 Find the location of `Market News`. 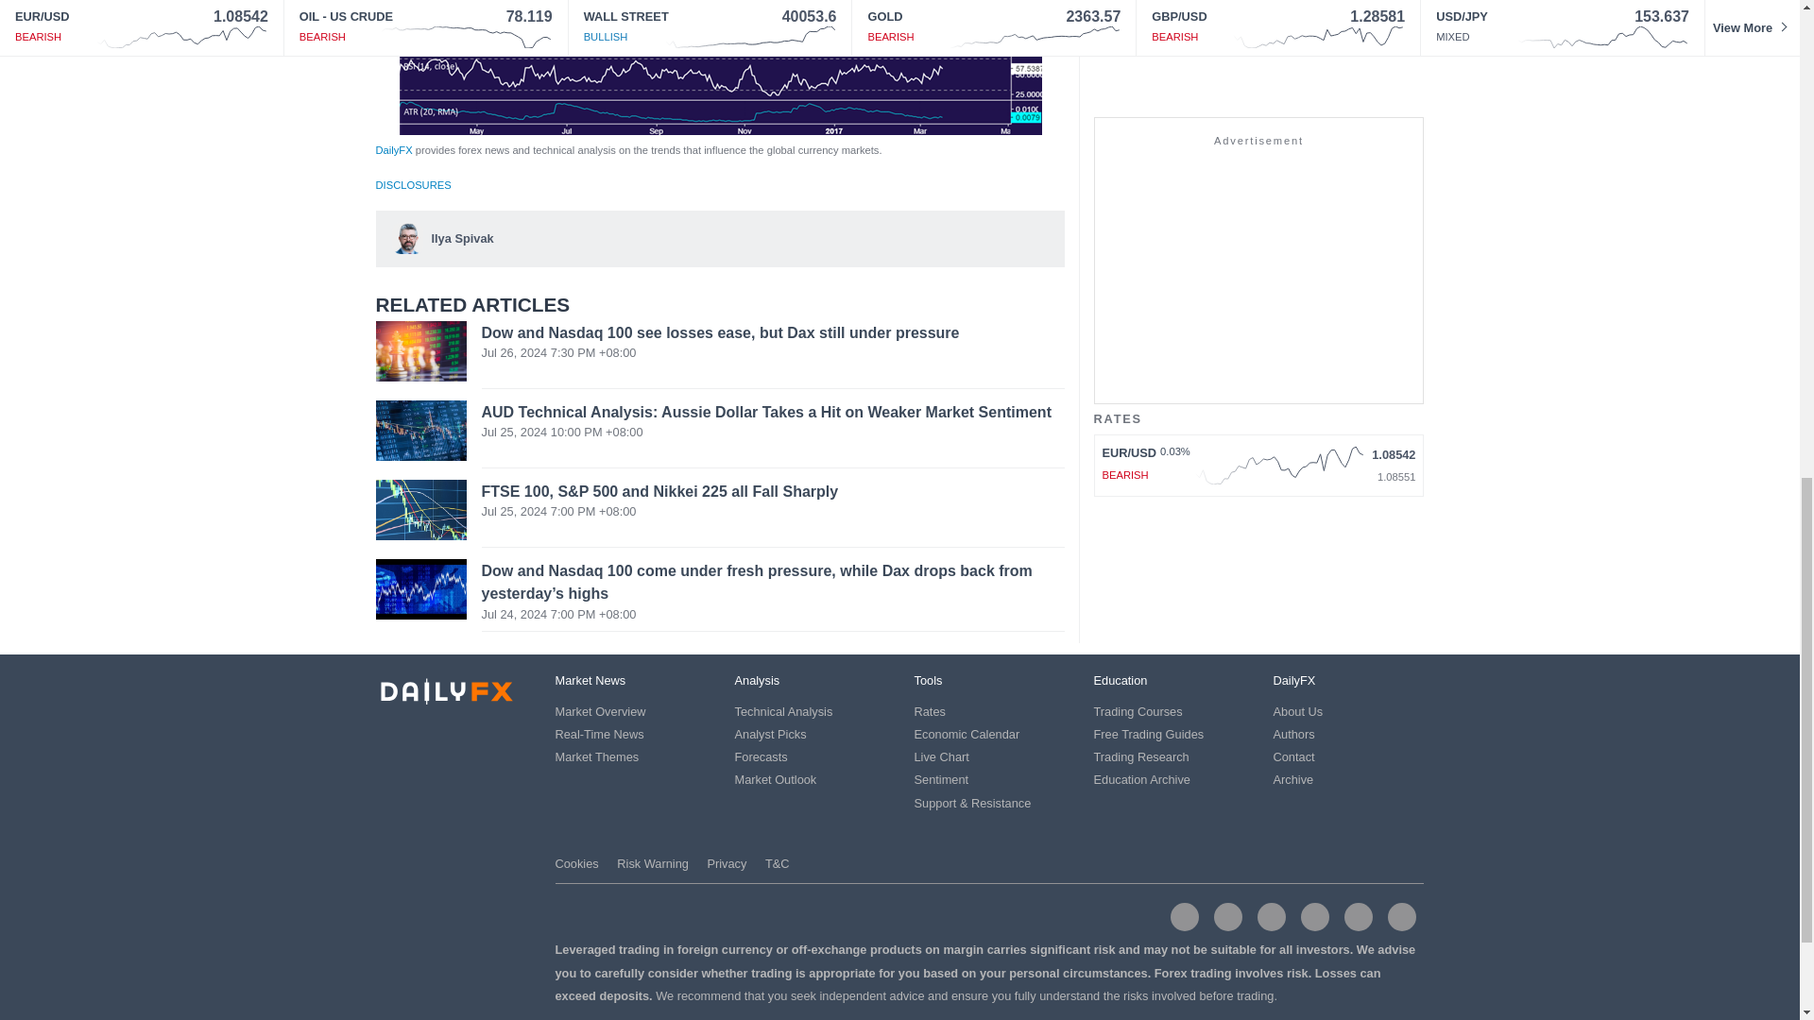

Market News is located at coordinates (590, 680).